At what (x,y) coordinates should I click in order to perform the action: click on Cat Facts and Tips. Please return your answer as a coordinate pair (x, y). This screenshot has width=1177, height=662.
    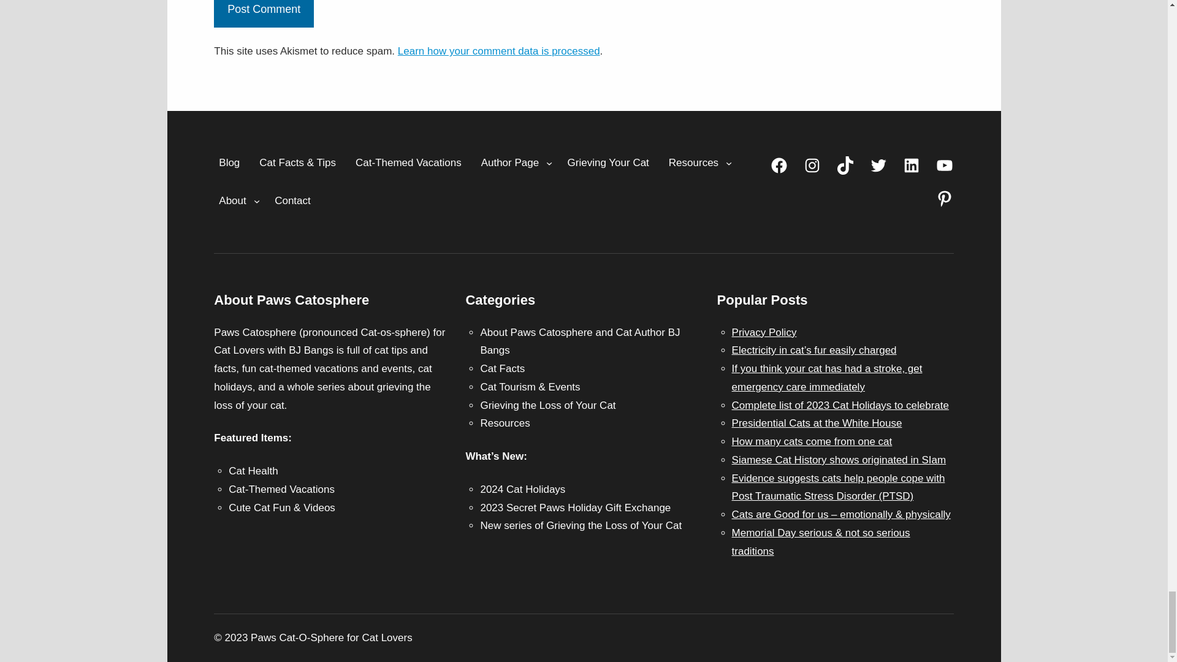
    Looking at the image, I should click on (297, 163).